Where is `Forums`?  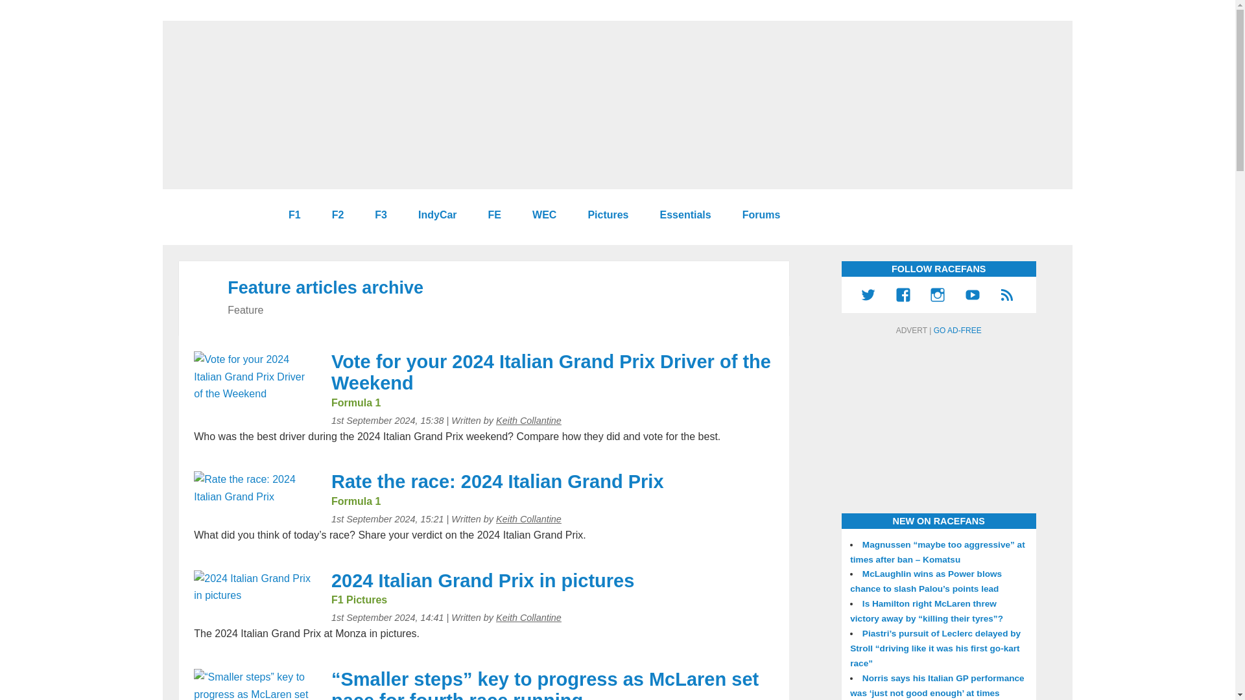
Forums is located at coordinates (756, 215).